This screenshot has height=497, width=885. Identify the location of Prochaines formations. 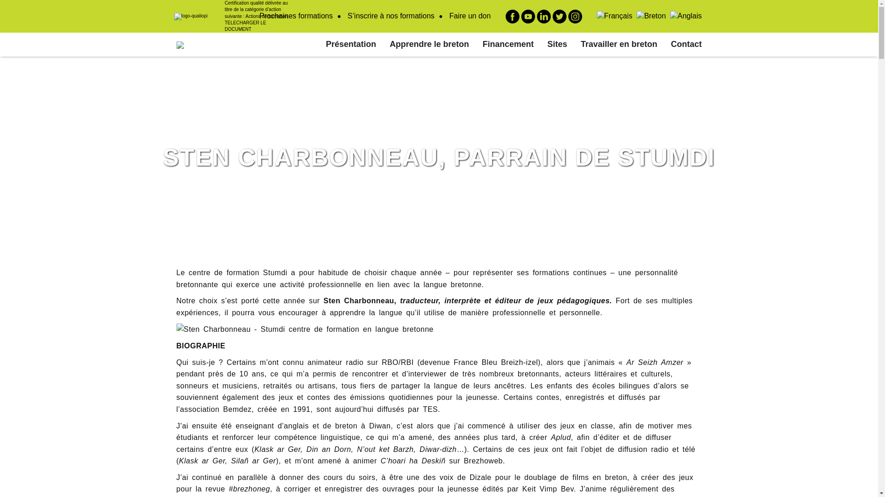
(296, 16).